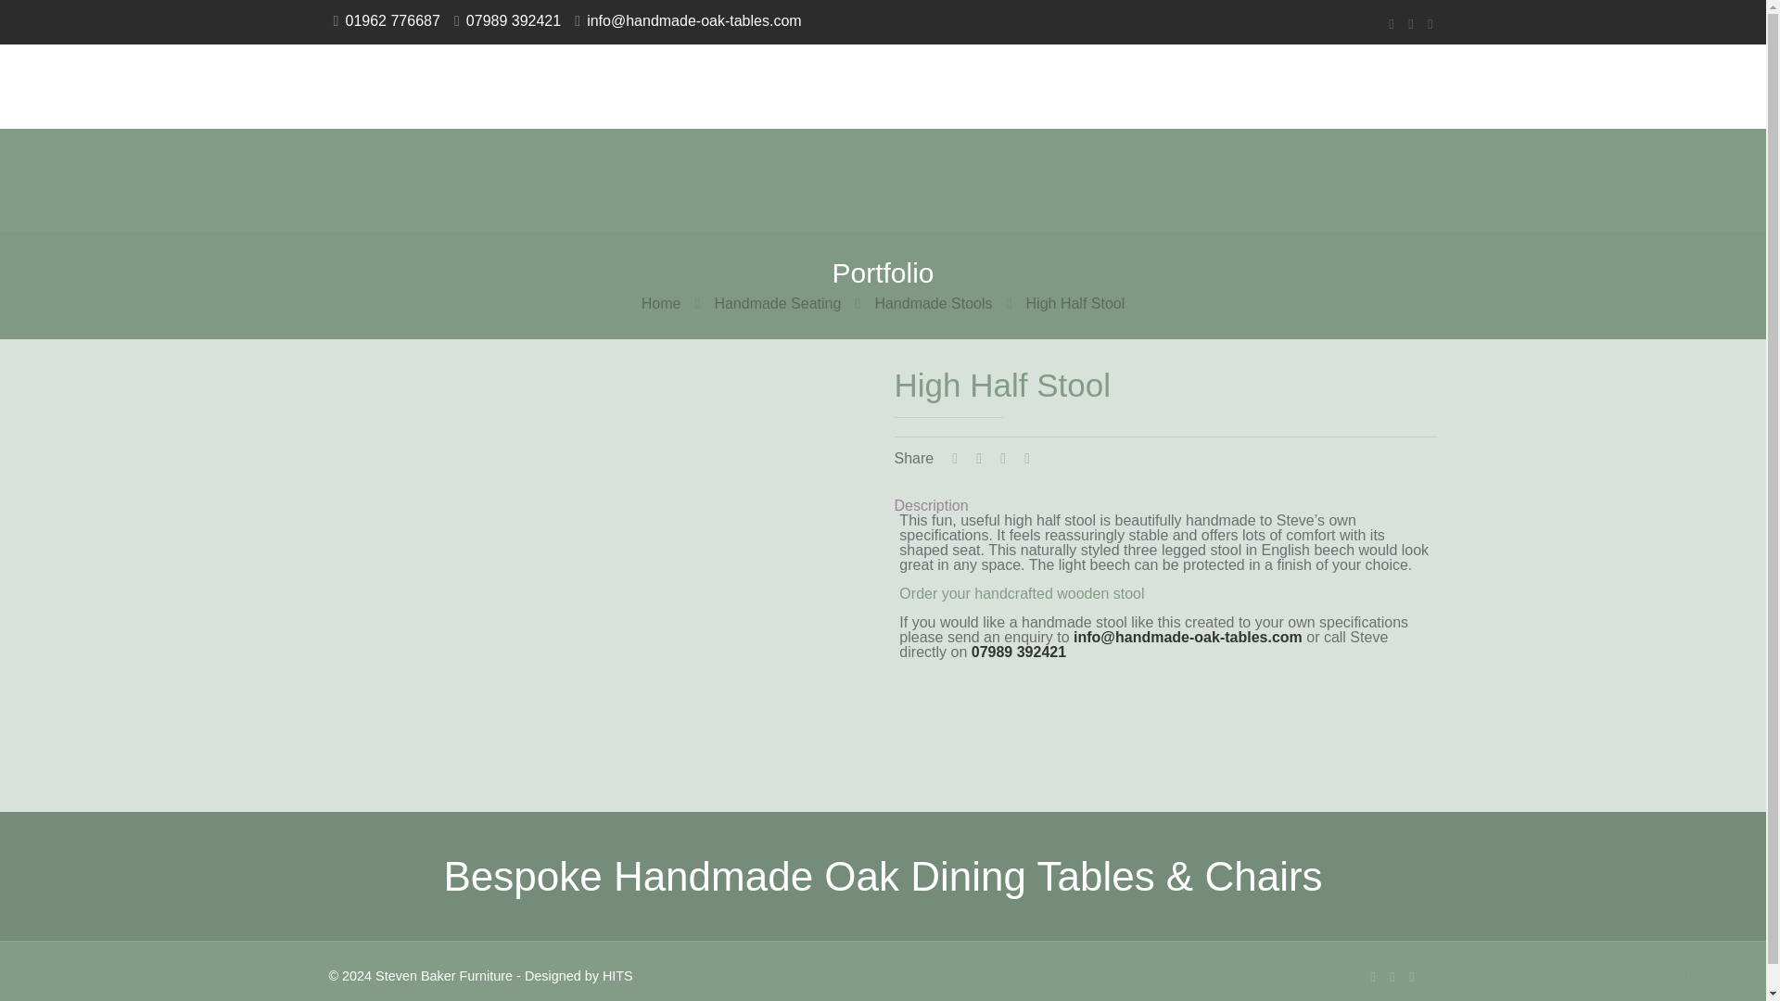  I want to click on 01962 776687, so click(392, 20).